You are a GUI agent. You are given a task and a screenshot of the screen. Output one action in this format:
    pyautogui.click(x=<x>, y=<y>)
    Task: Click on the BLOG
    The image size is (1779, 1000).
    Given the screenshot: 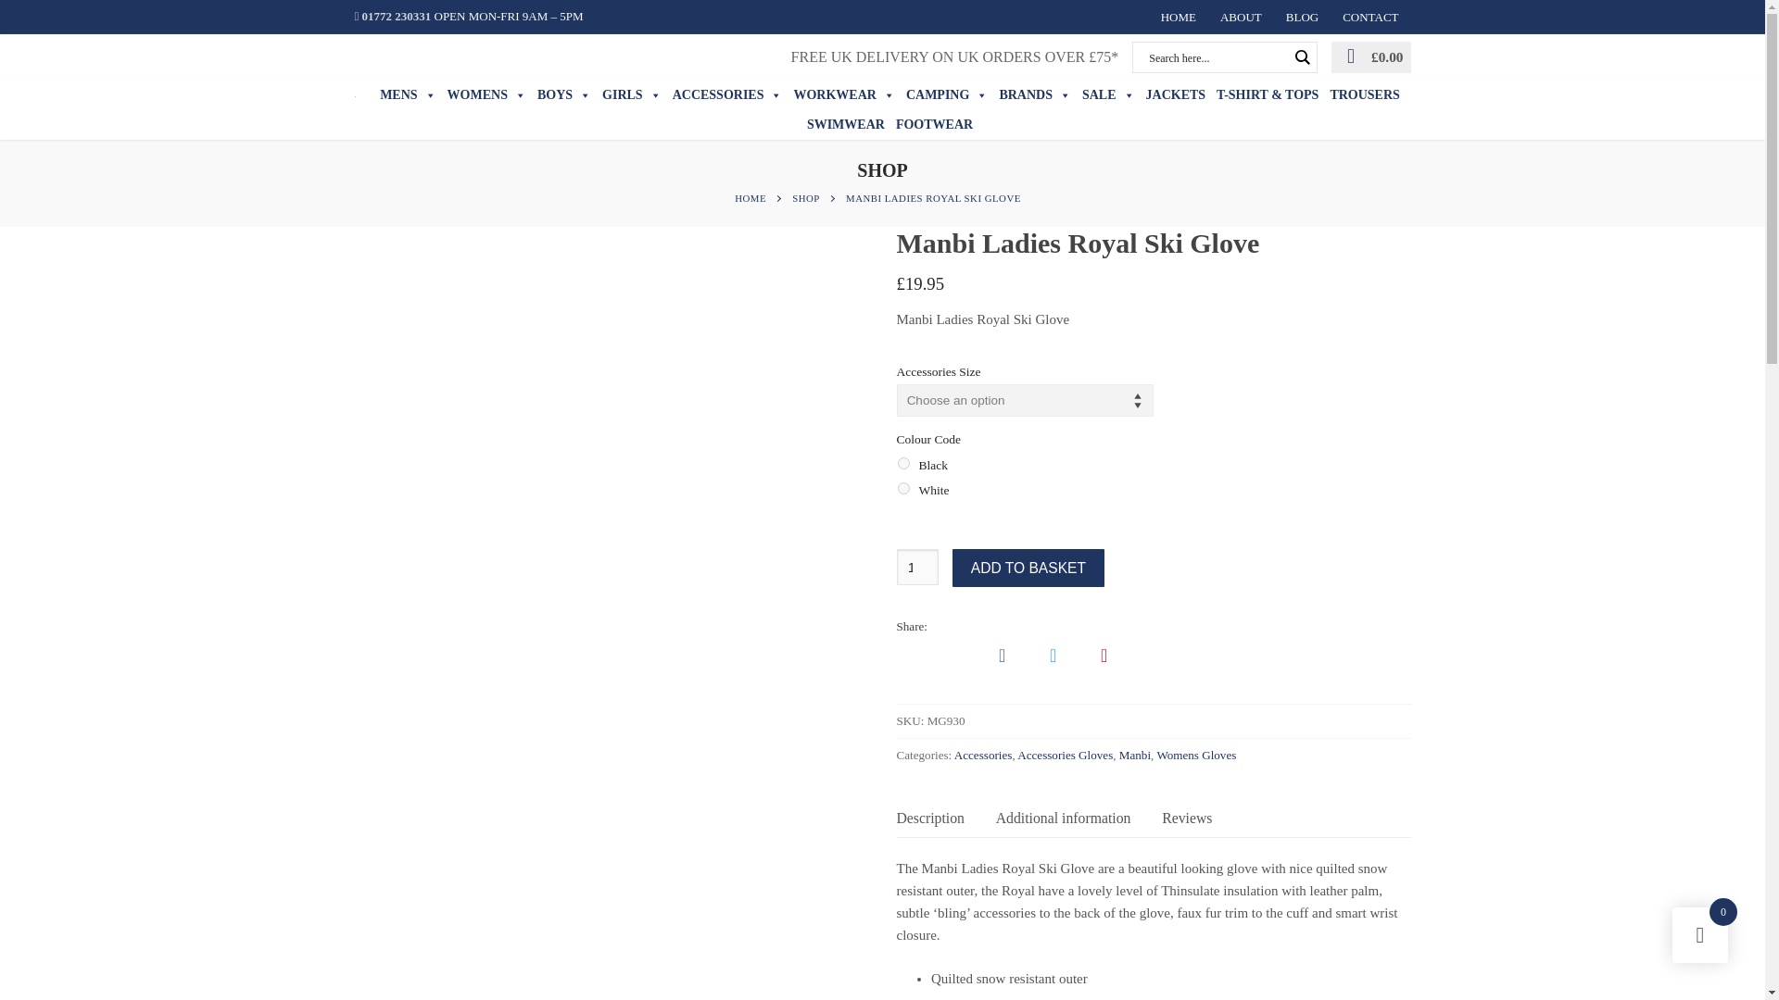 What is the action you would take?
    pyautogui.click(x=1302, y=17)
    